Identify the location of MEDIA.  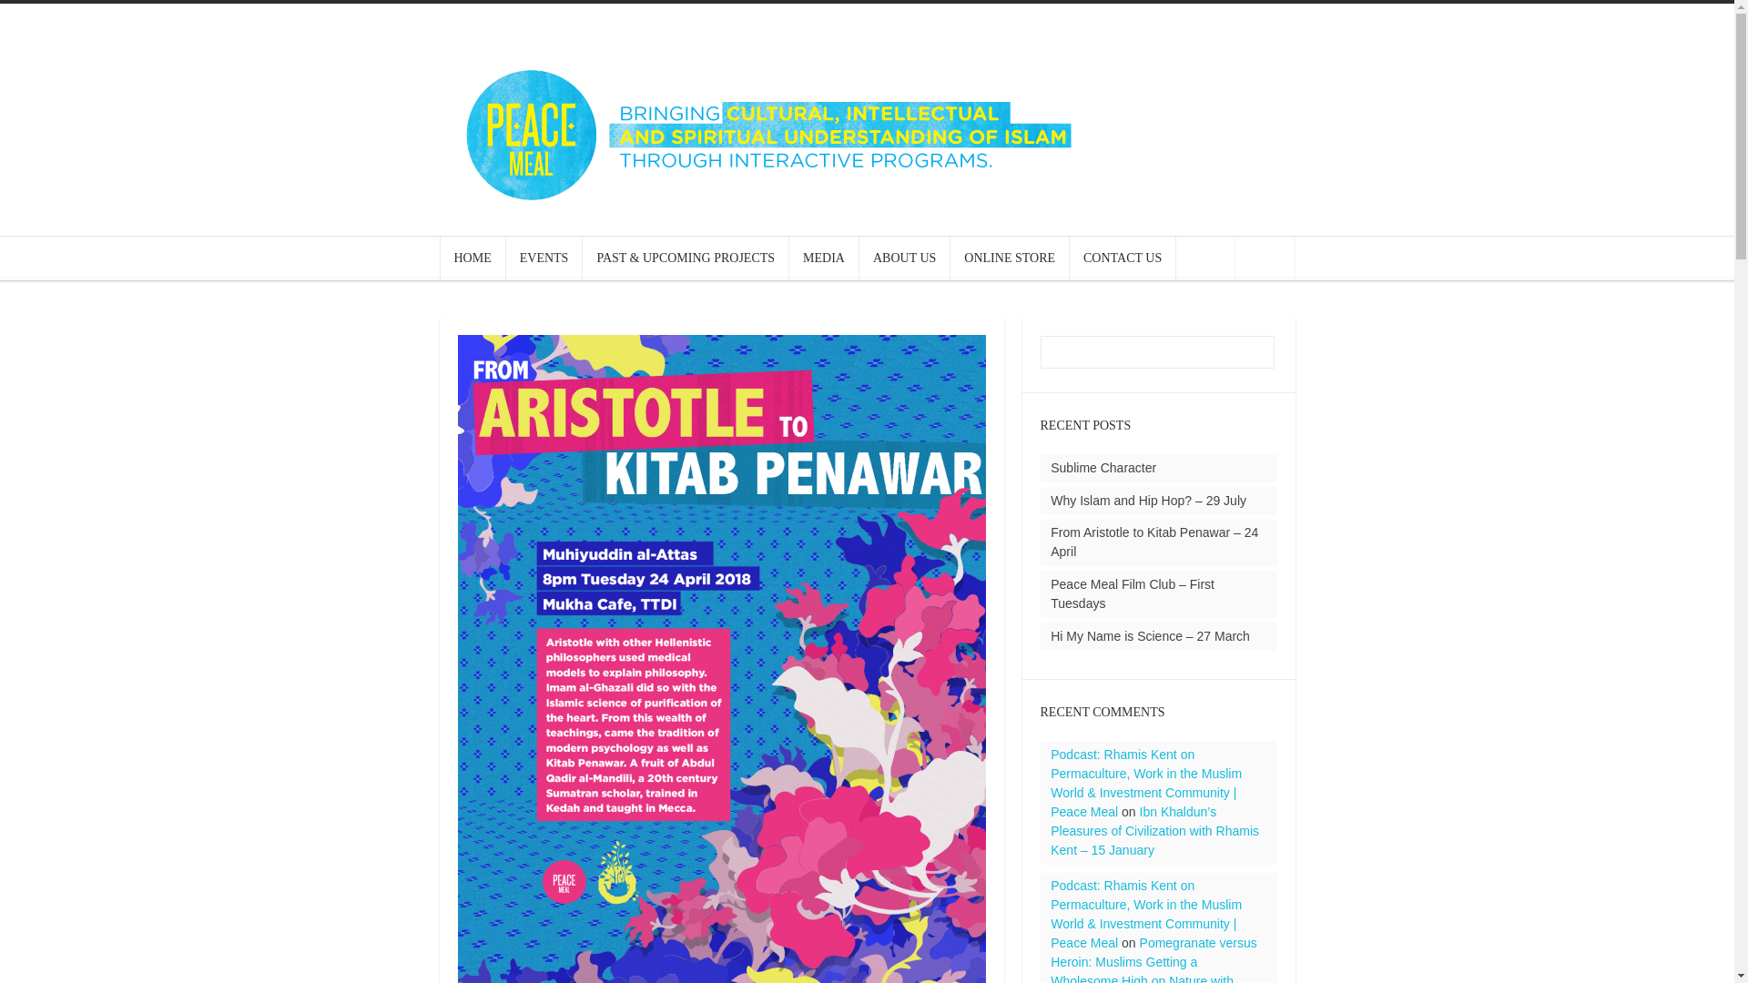
(823, 257).